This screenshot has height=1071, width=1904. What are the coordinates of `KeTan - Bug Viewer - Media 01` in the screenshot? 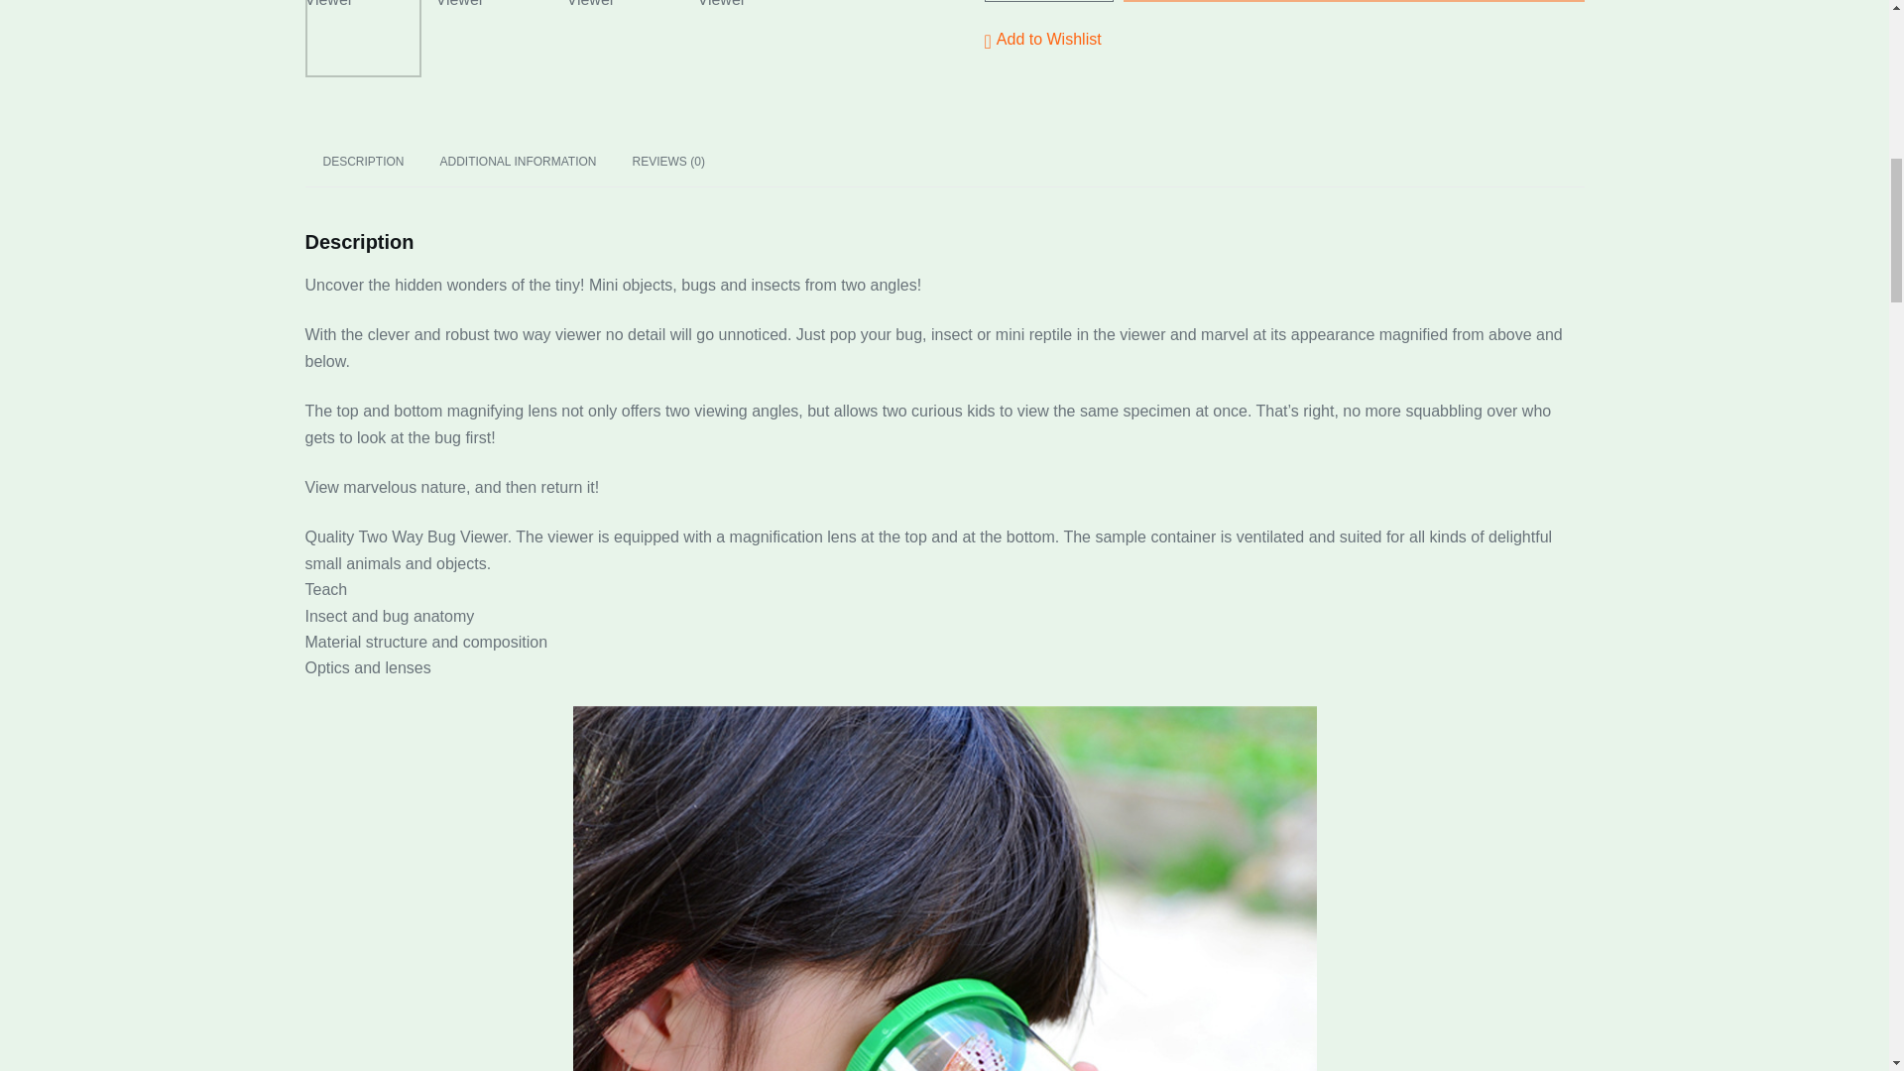 It's located at (494, 38).